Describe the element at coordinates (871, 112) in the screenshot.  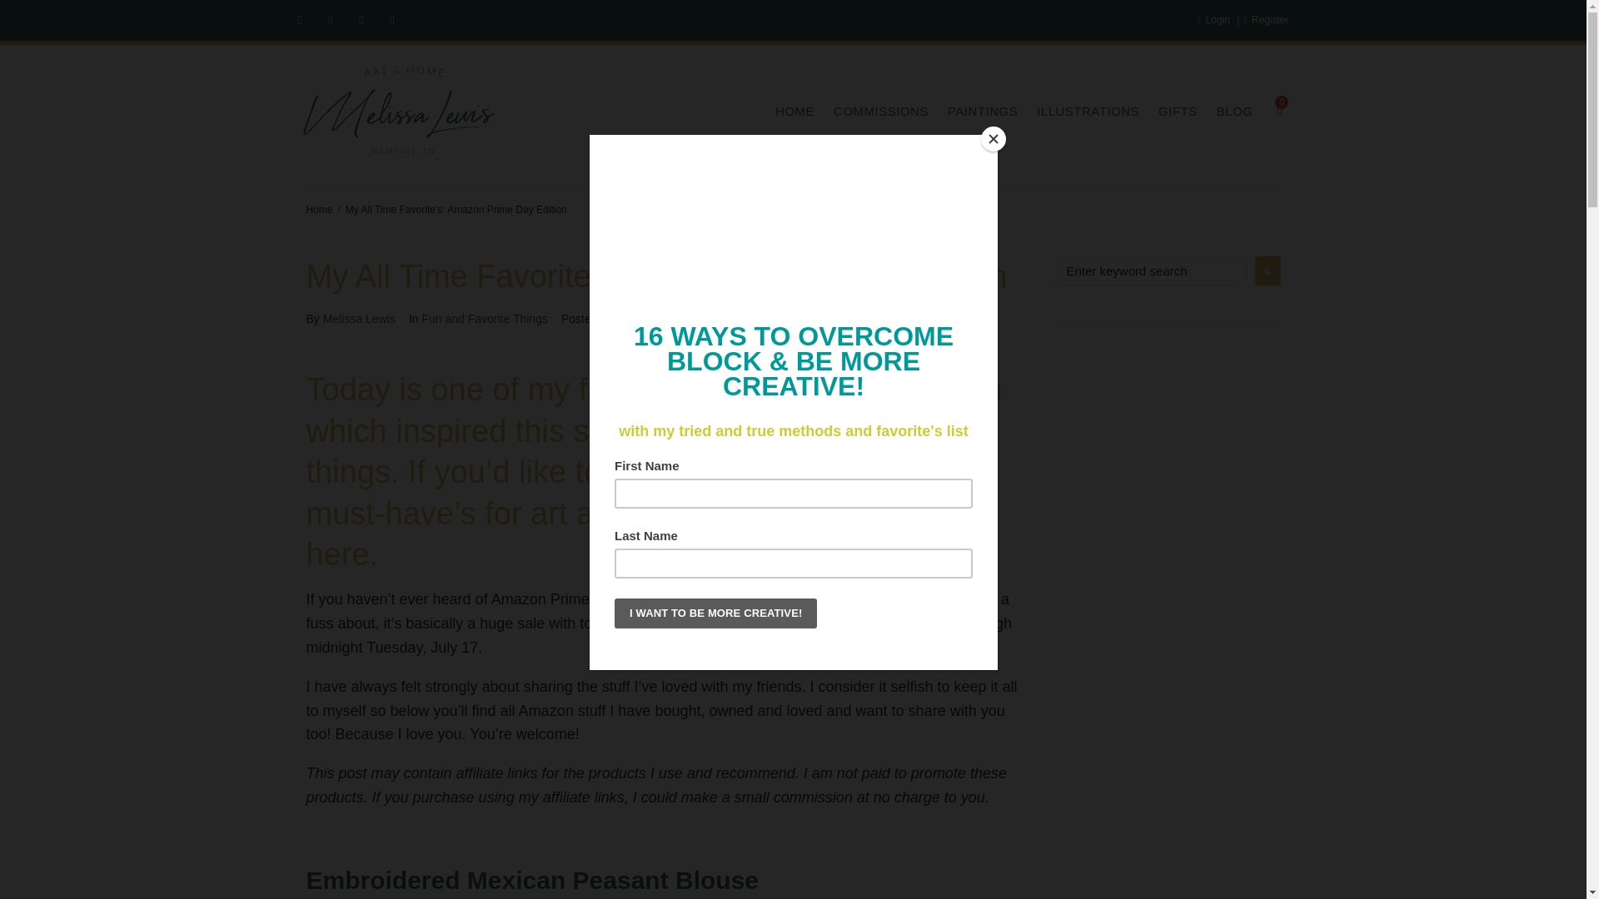
I see `COMMISSIONS` at that location.